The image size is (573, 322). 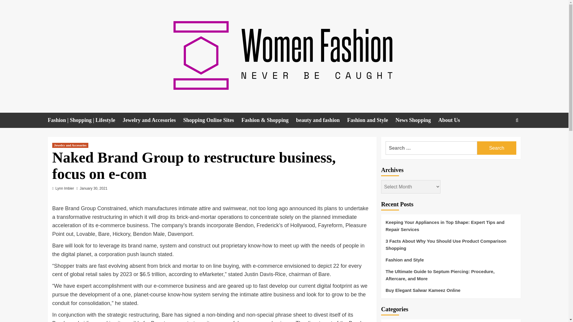 I want to click on Shopping Online Sites, so click(x=212, y=120).